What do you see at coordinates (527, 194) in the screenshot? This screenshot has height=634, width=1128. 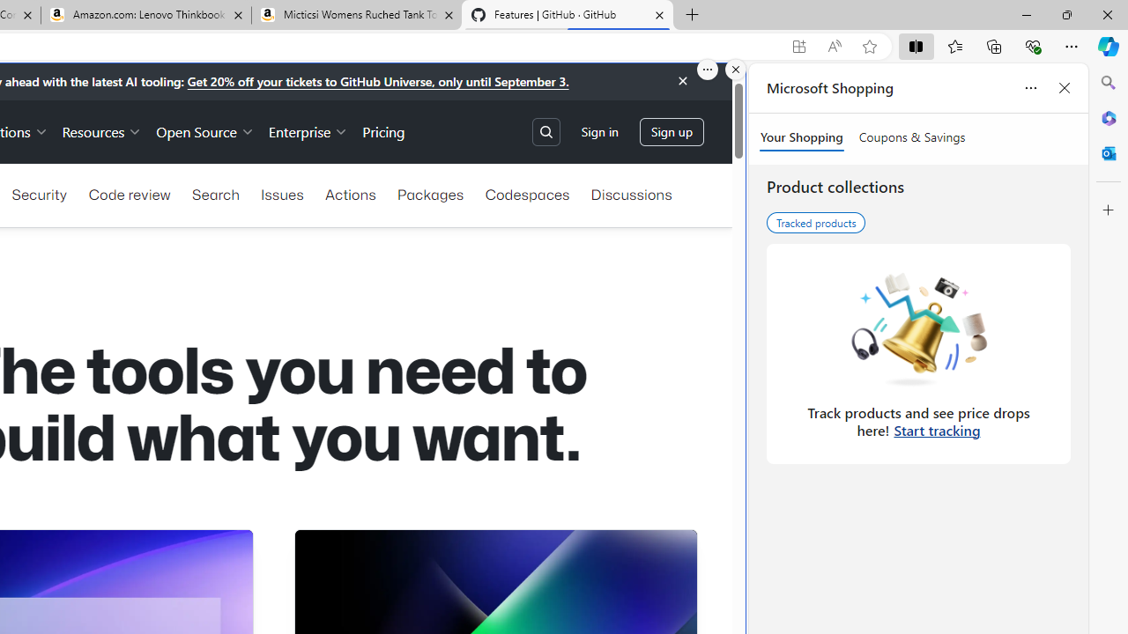 I see `Codespaces` at bounding box center [527, 194].